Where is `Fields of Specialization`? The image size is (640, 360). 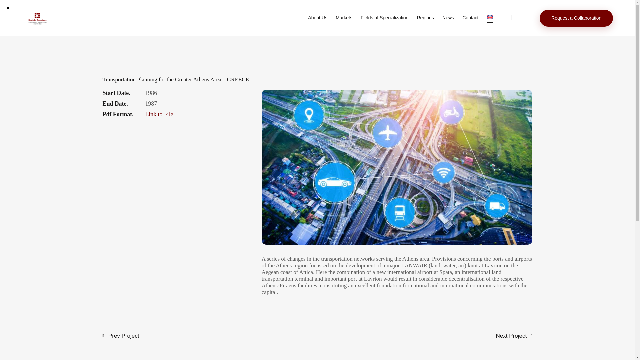 Fields of Specialization is located at coordinates (385, 18).